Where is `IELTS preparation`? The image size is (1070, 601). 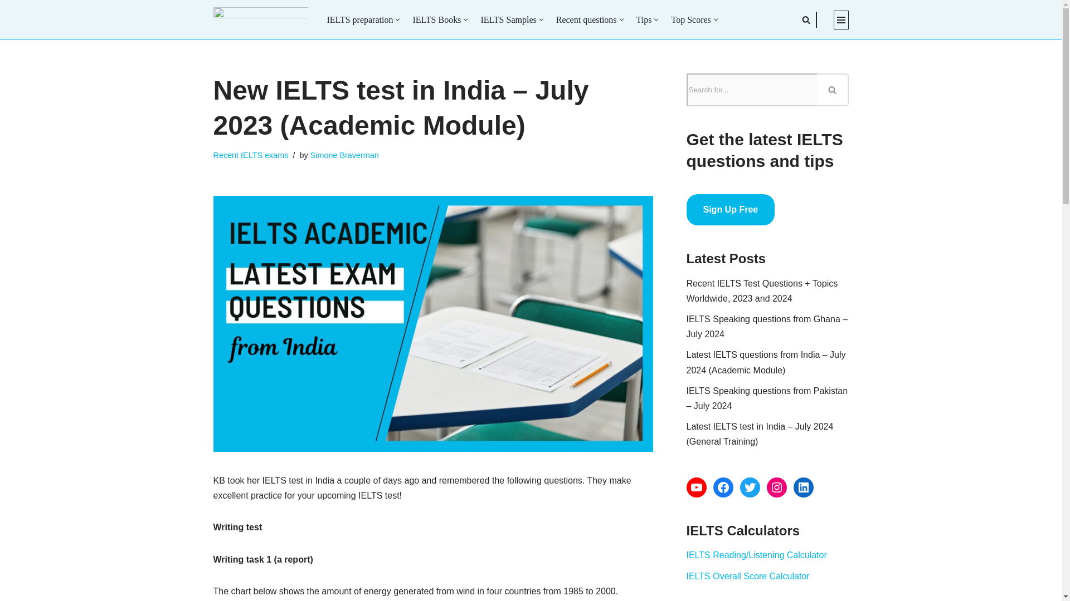
IELTS preparation is located at coordinates (359, 19).